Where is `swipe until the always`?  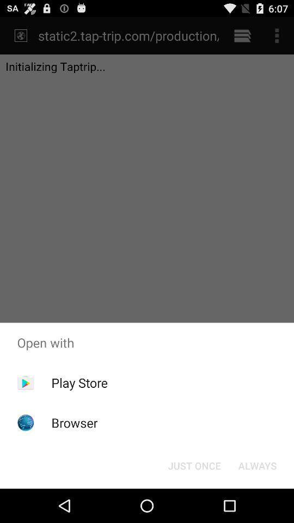
swipe until the always is located at coordinates (257, 465).